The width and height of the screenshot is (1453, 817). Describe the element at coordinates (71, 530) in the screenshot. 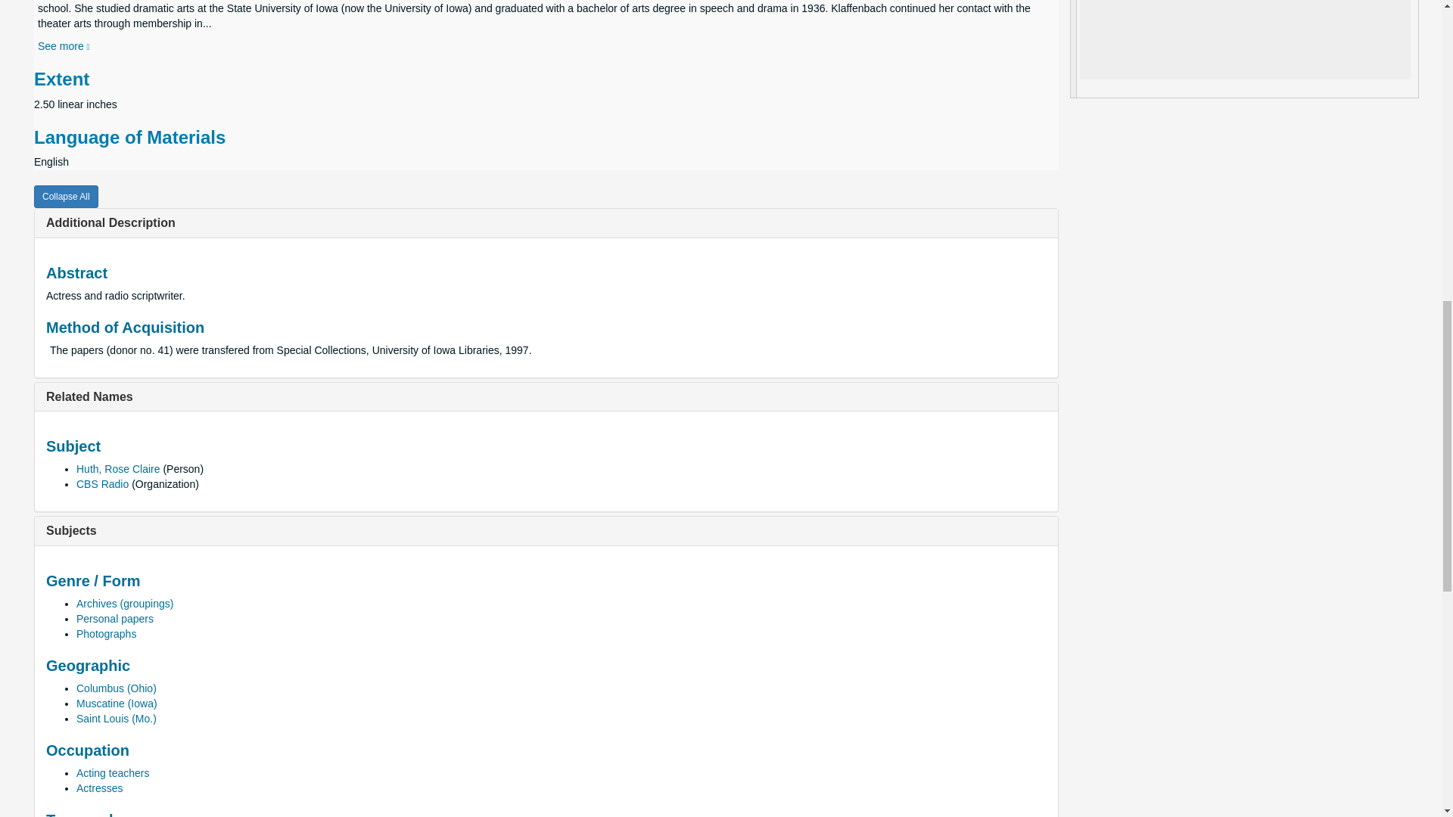

I see `Subjects` at that location.